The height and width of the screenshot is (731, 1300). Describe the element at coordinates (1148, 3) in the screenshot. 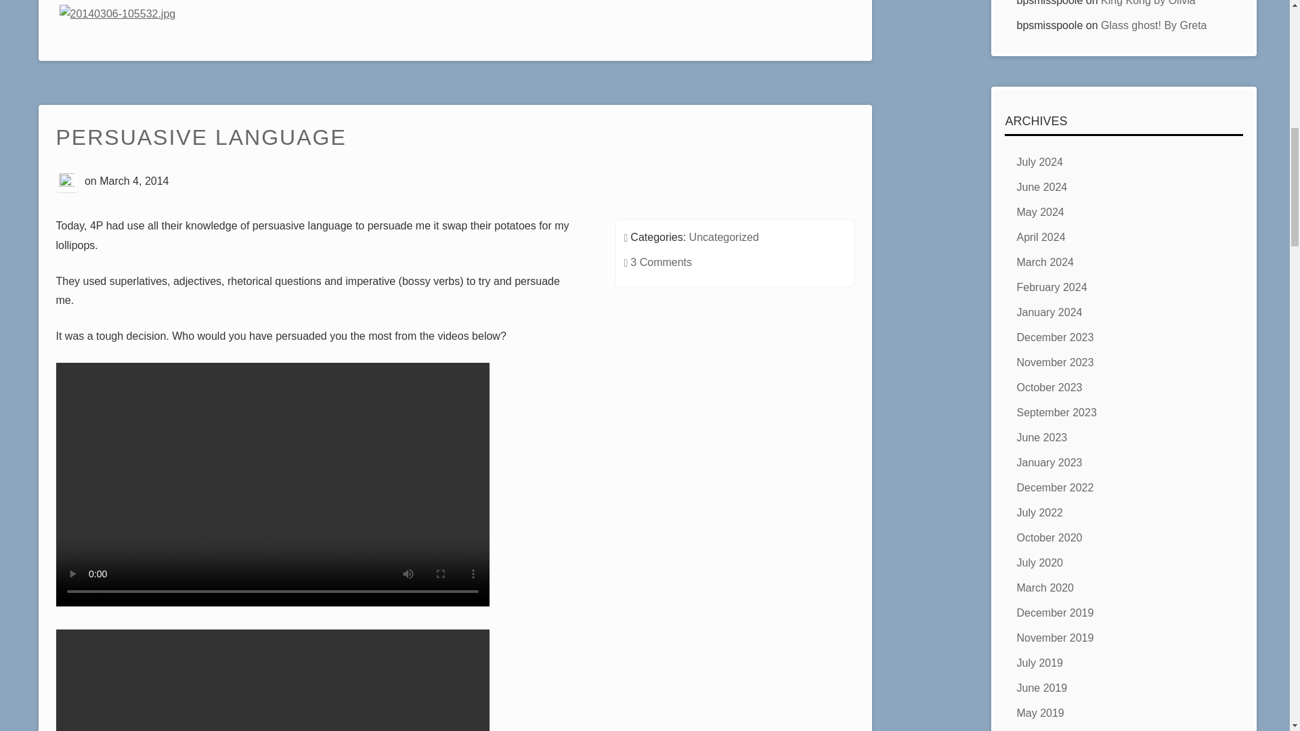

I see `King Kong by Olivia` at that location.